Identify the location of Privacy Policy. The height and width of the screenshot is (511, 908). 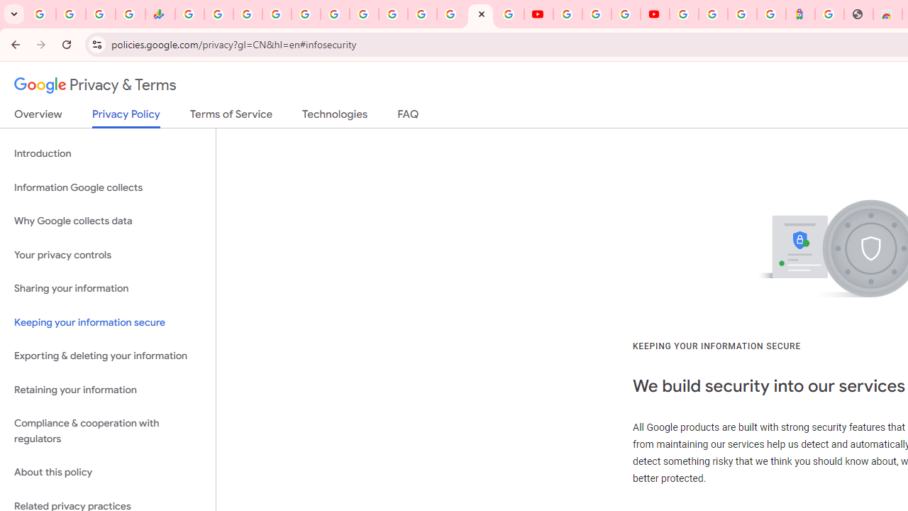
(126, 118).